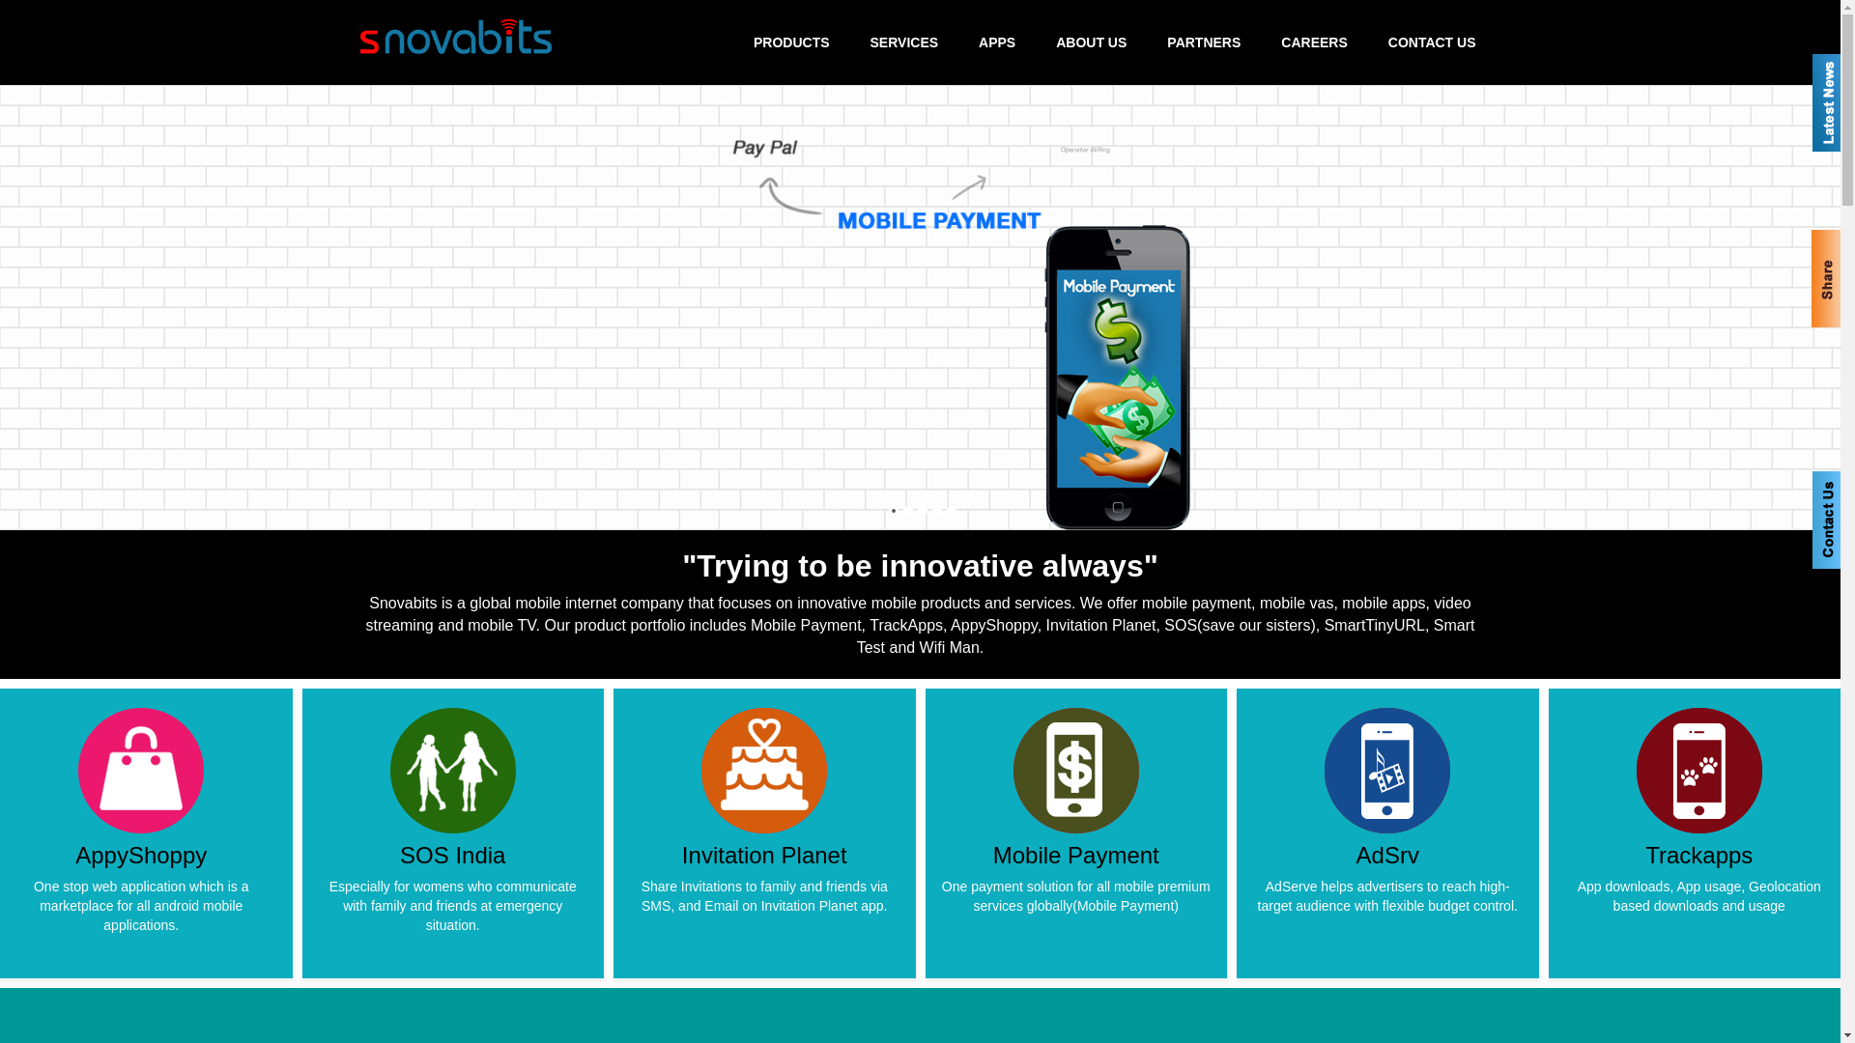  Describe the element at coordinates (792, 42) in the screenshot. I see `PRODUCTS` at that location.